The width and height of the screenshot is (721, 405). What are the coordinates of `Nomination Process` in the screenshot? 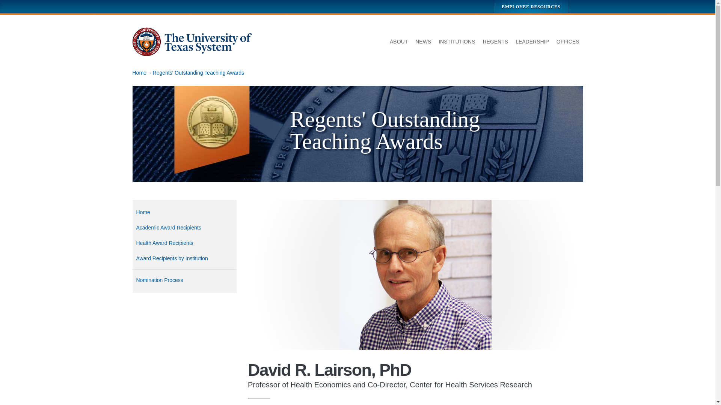 It's located at (184, 280).